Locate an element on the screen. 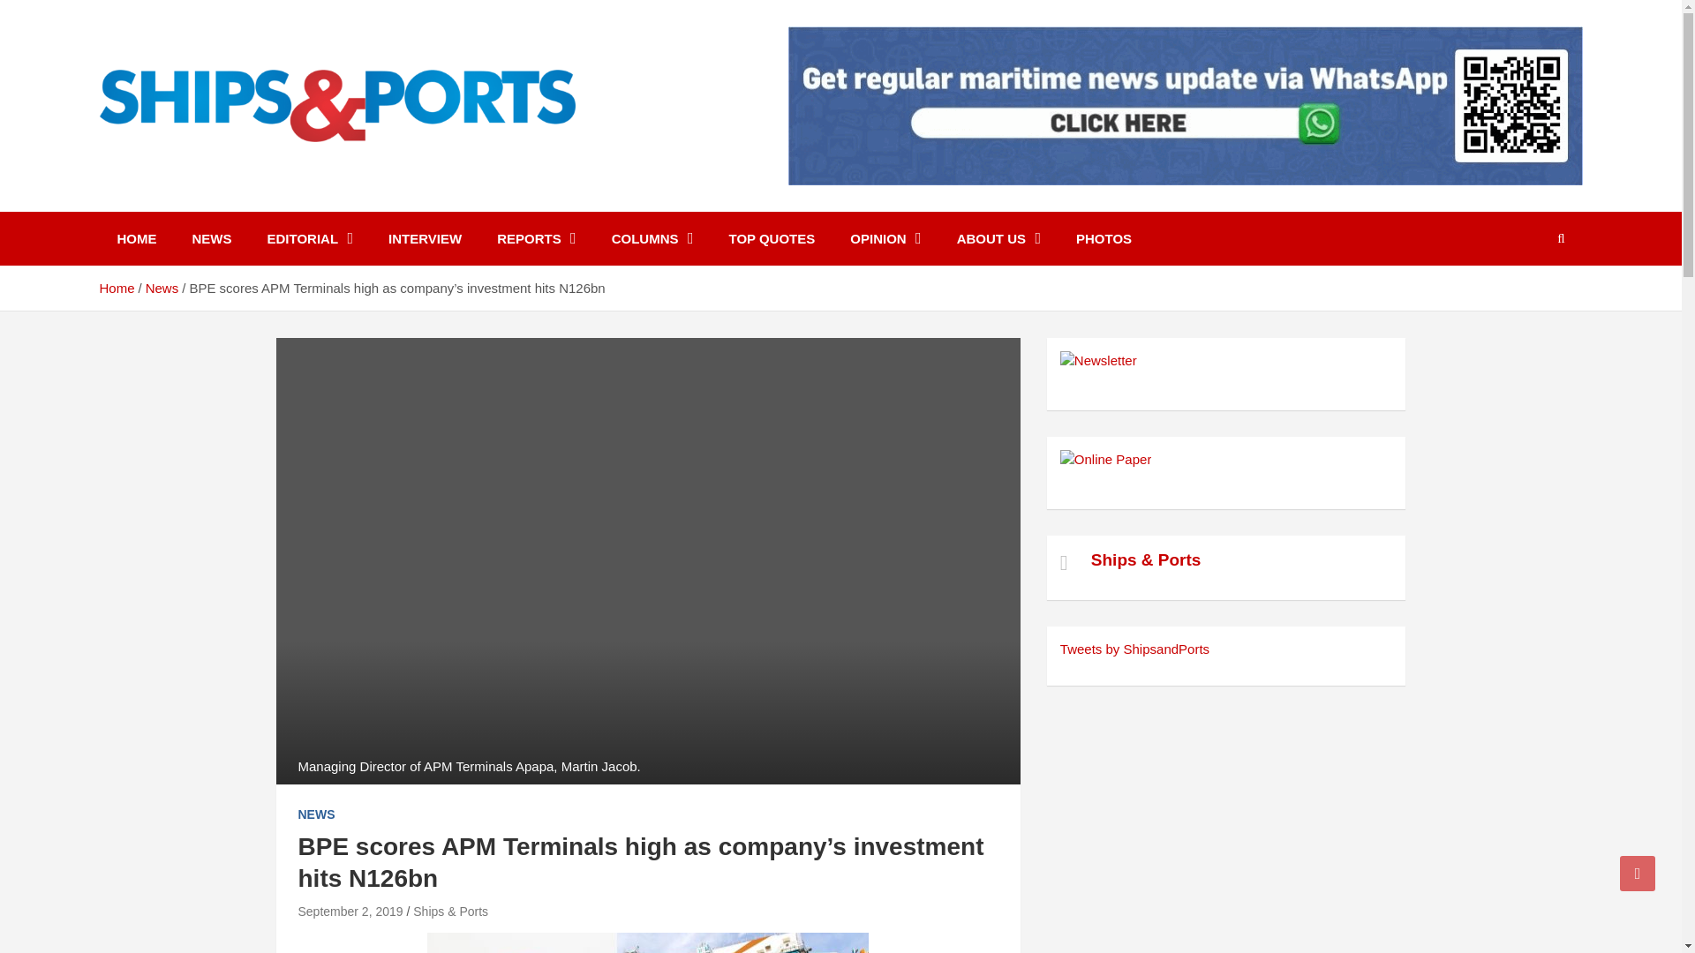 This screenshot has width=1695, height=953. News is located at coordinates (162, 288).